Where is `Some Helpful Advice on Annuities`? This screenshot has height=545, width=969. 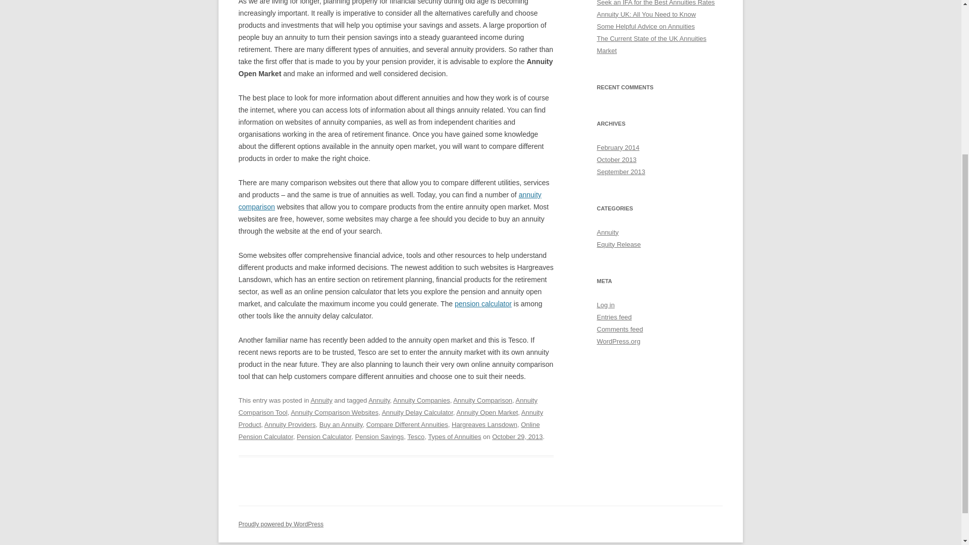
Some Helpful Advice on Annuities is located at coordinates (645, 26).